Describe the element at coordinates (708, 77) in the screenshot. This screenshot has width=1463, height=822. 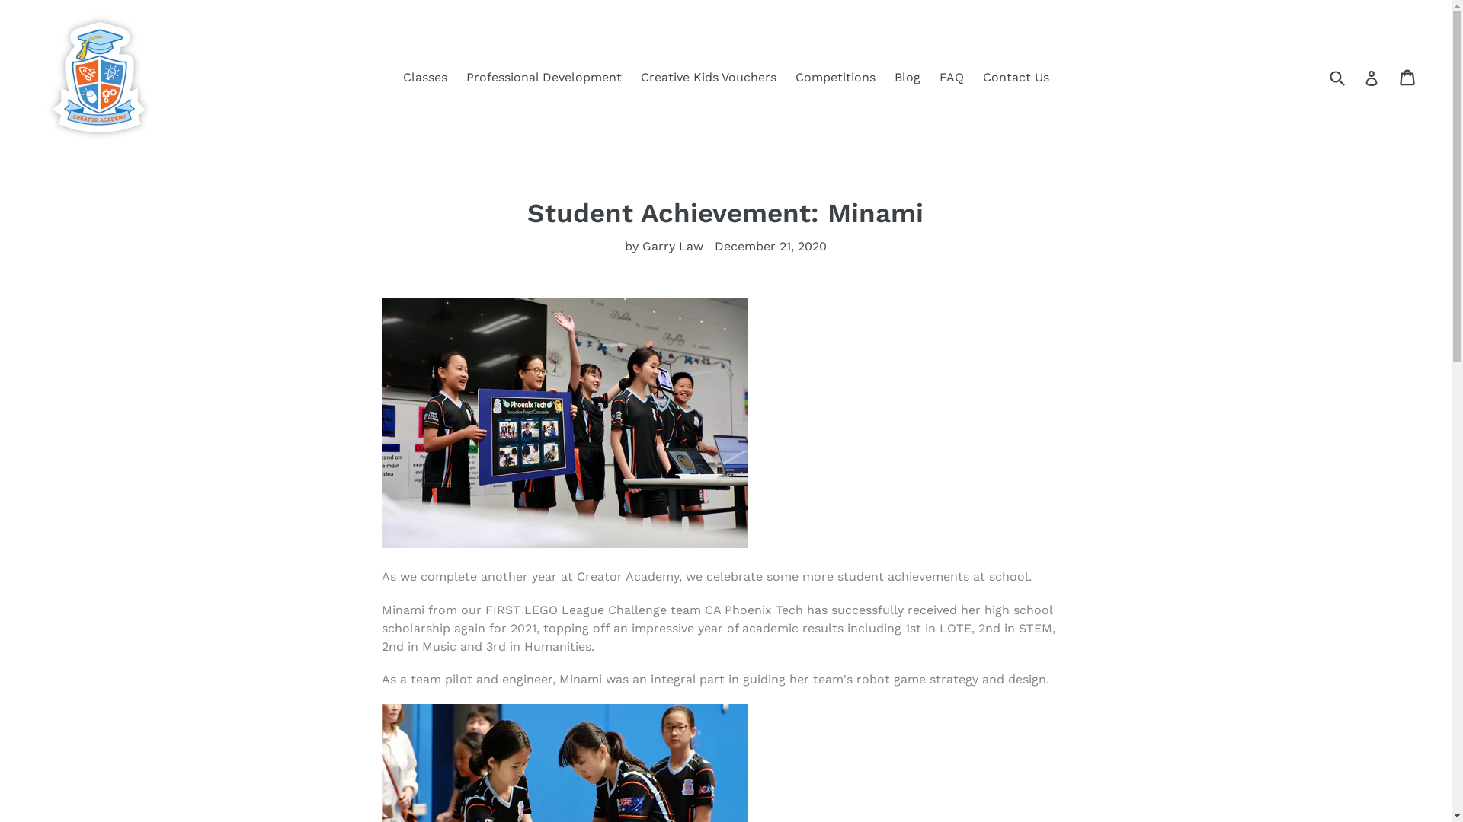
I see `Creative Kids Vouchers` at that location.